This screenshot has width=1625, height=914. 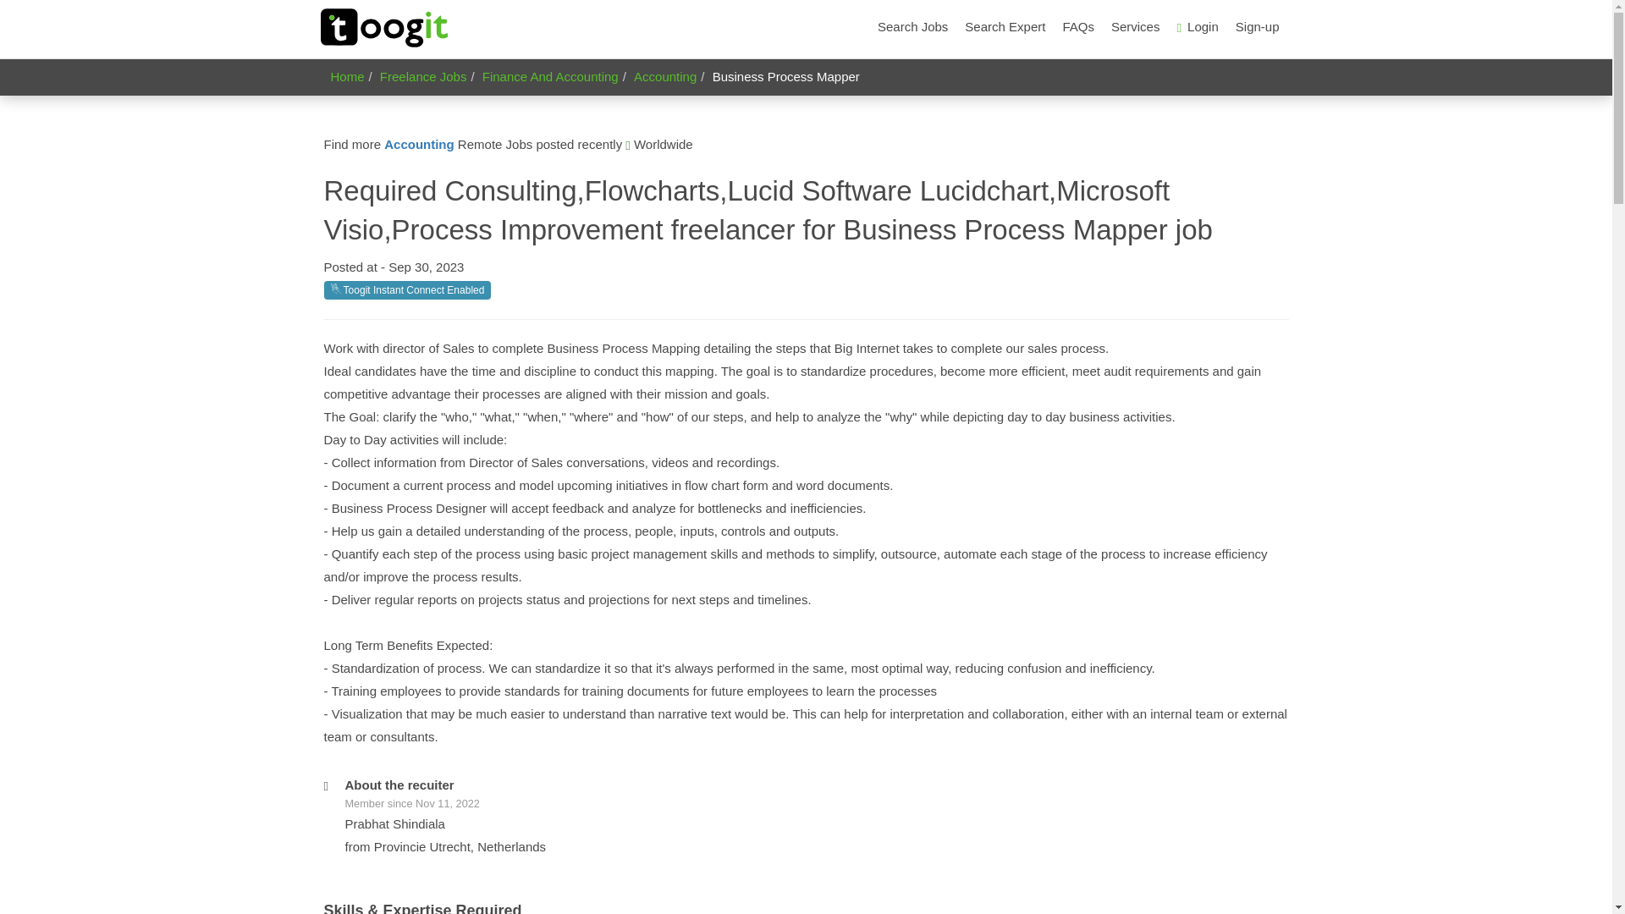 I want to click on Sign-up, so click(x=1258, y=27).